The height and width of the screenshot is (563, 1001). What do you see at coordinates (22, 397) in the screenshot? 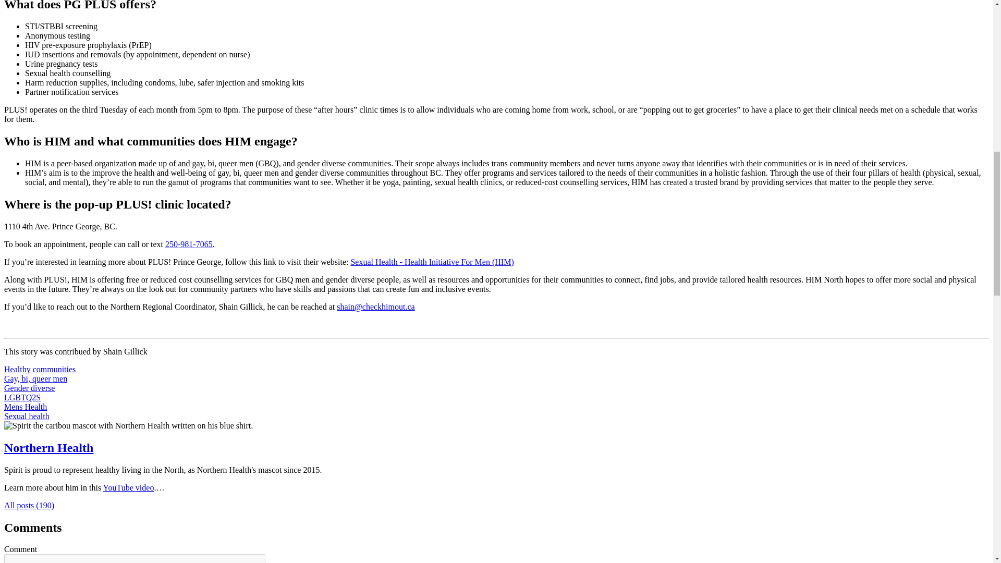
I see `LGBTQ2S` at bounding box center [22, 397].